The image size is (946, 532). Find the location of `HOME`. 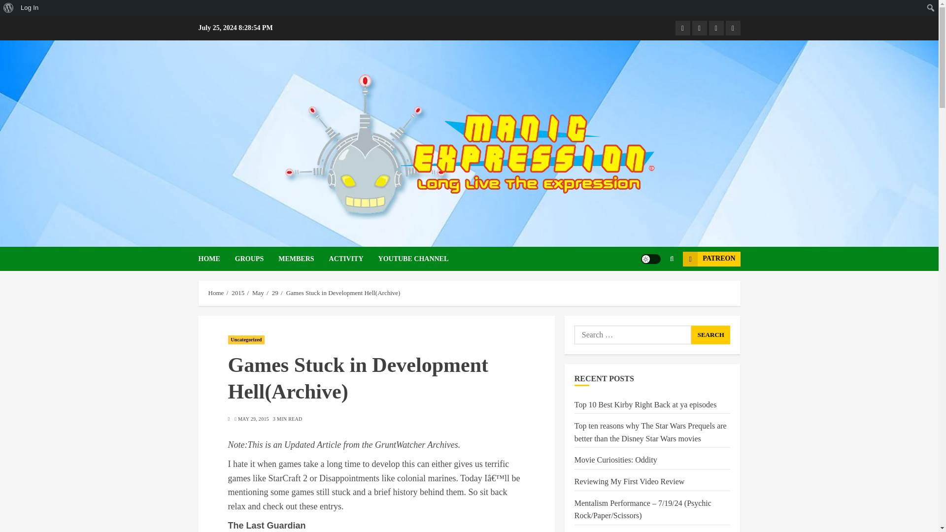

HOME is located at coordinates (216, 259).